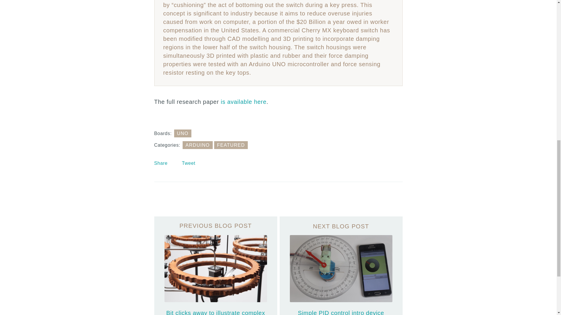 The width and height of the screenshot is (561, 315). I want to click on Share, so click(161, 163).